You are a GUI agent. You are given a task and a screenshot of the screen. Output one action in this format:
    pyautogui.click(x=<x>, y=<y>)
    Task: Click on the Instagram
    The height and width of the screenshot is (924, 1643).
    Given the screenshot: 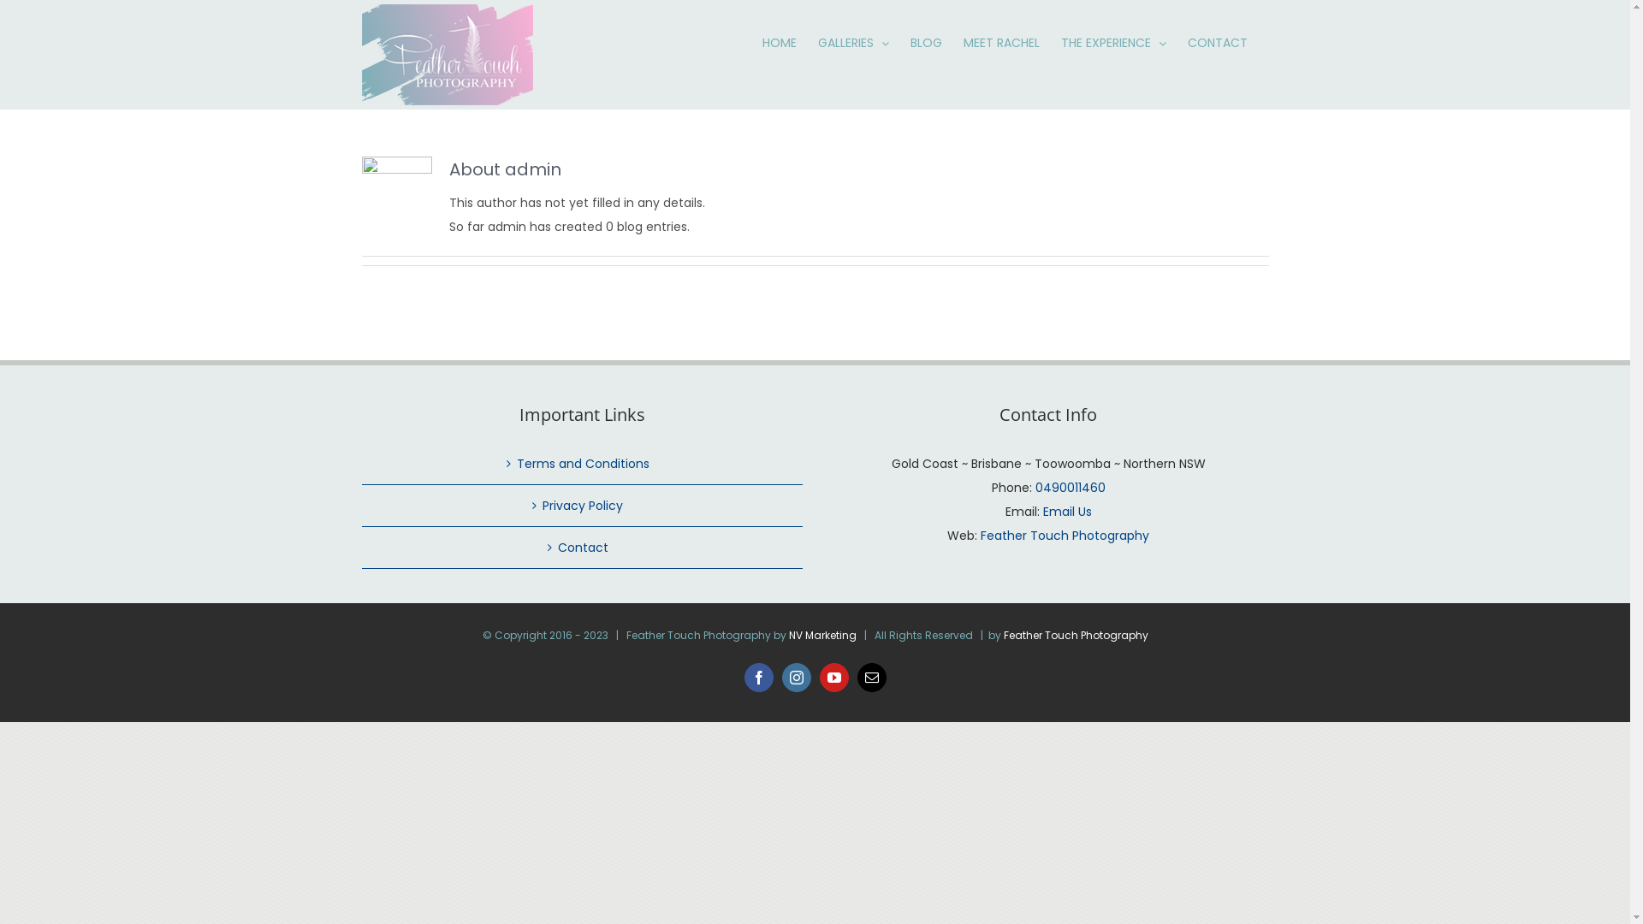 What is the action you would take?
    pyautogui.click(x=797, y=678)
    